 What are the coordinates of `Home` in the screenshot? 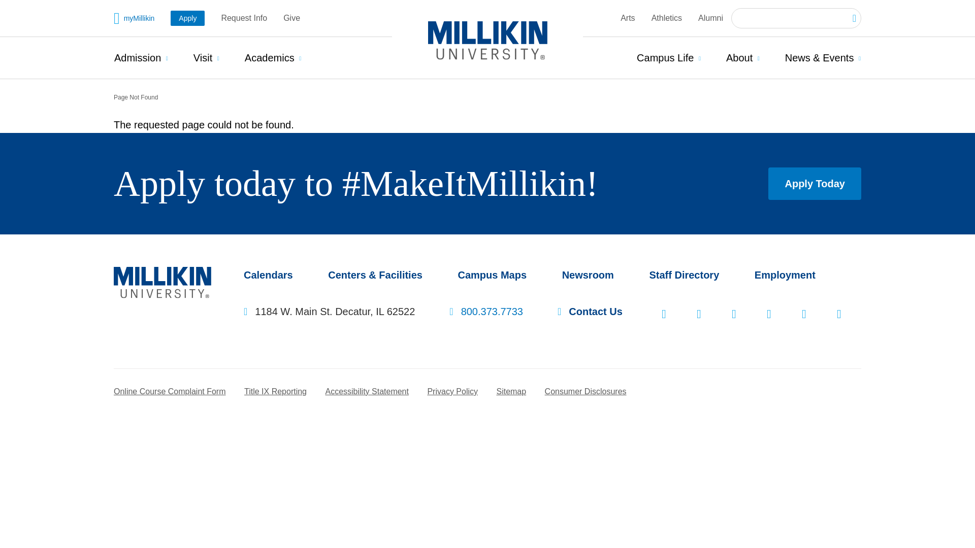 It's located at (487, 41).